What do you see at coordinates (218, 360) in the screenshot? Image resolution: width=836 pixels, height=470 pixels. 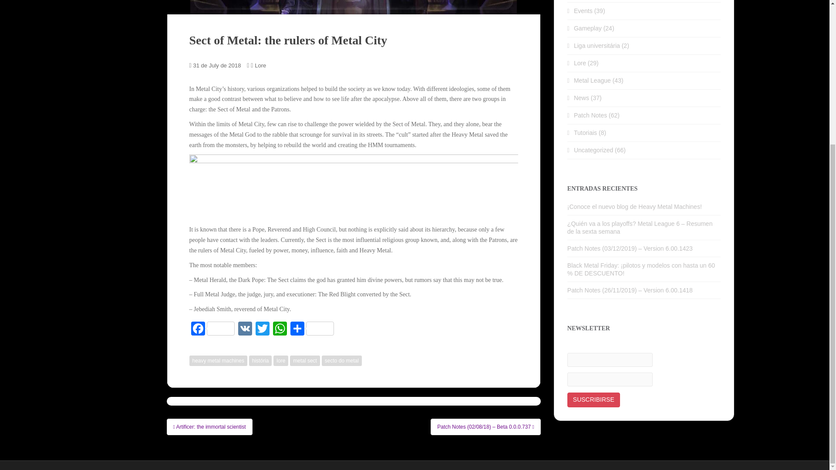 I see `heavy metal machines` at bounding box center [218, 360].